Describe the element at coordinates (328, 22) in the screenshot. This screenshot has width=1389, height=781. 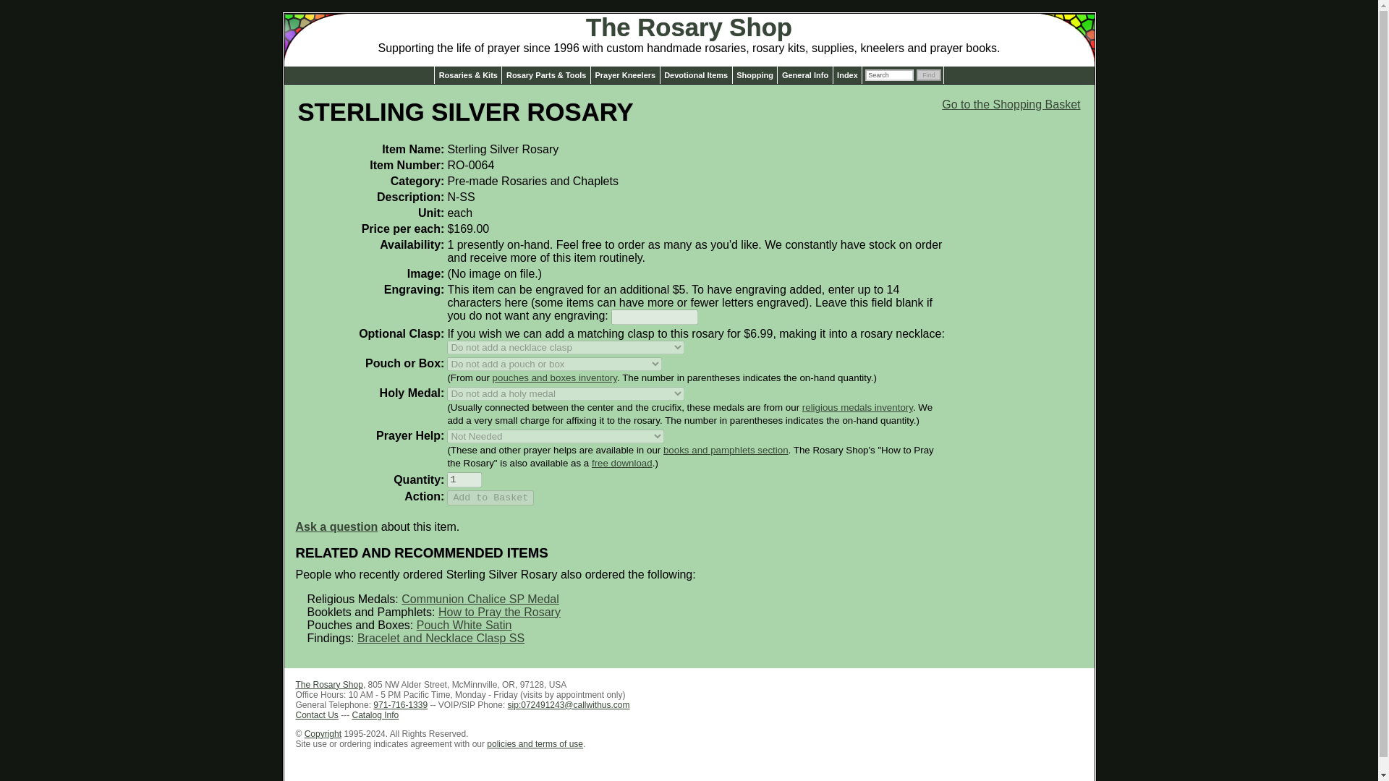
I see `Banner Image` at that location.